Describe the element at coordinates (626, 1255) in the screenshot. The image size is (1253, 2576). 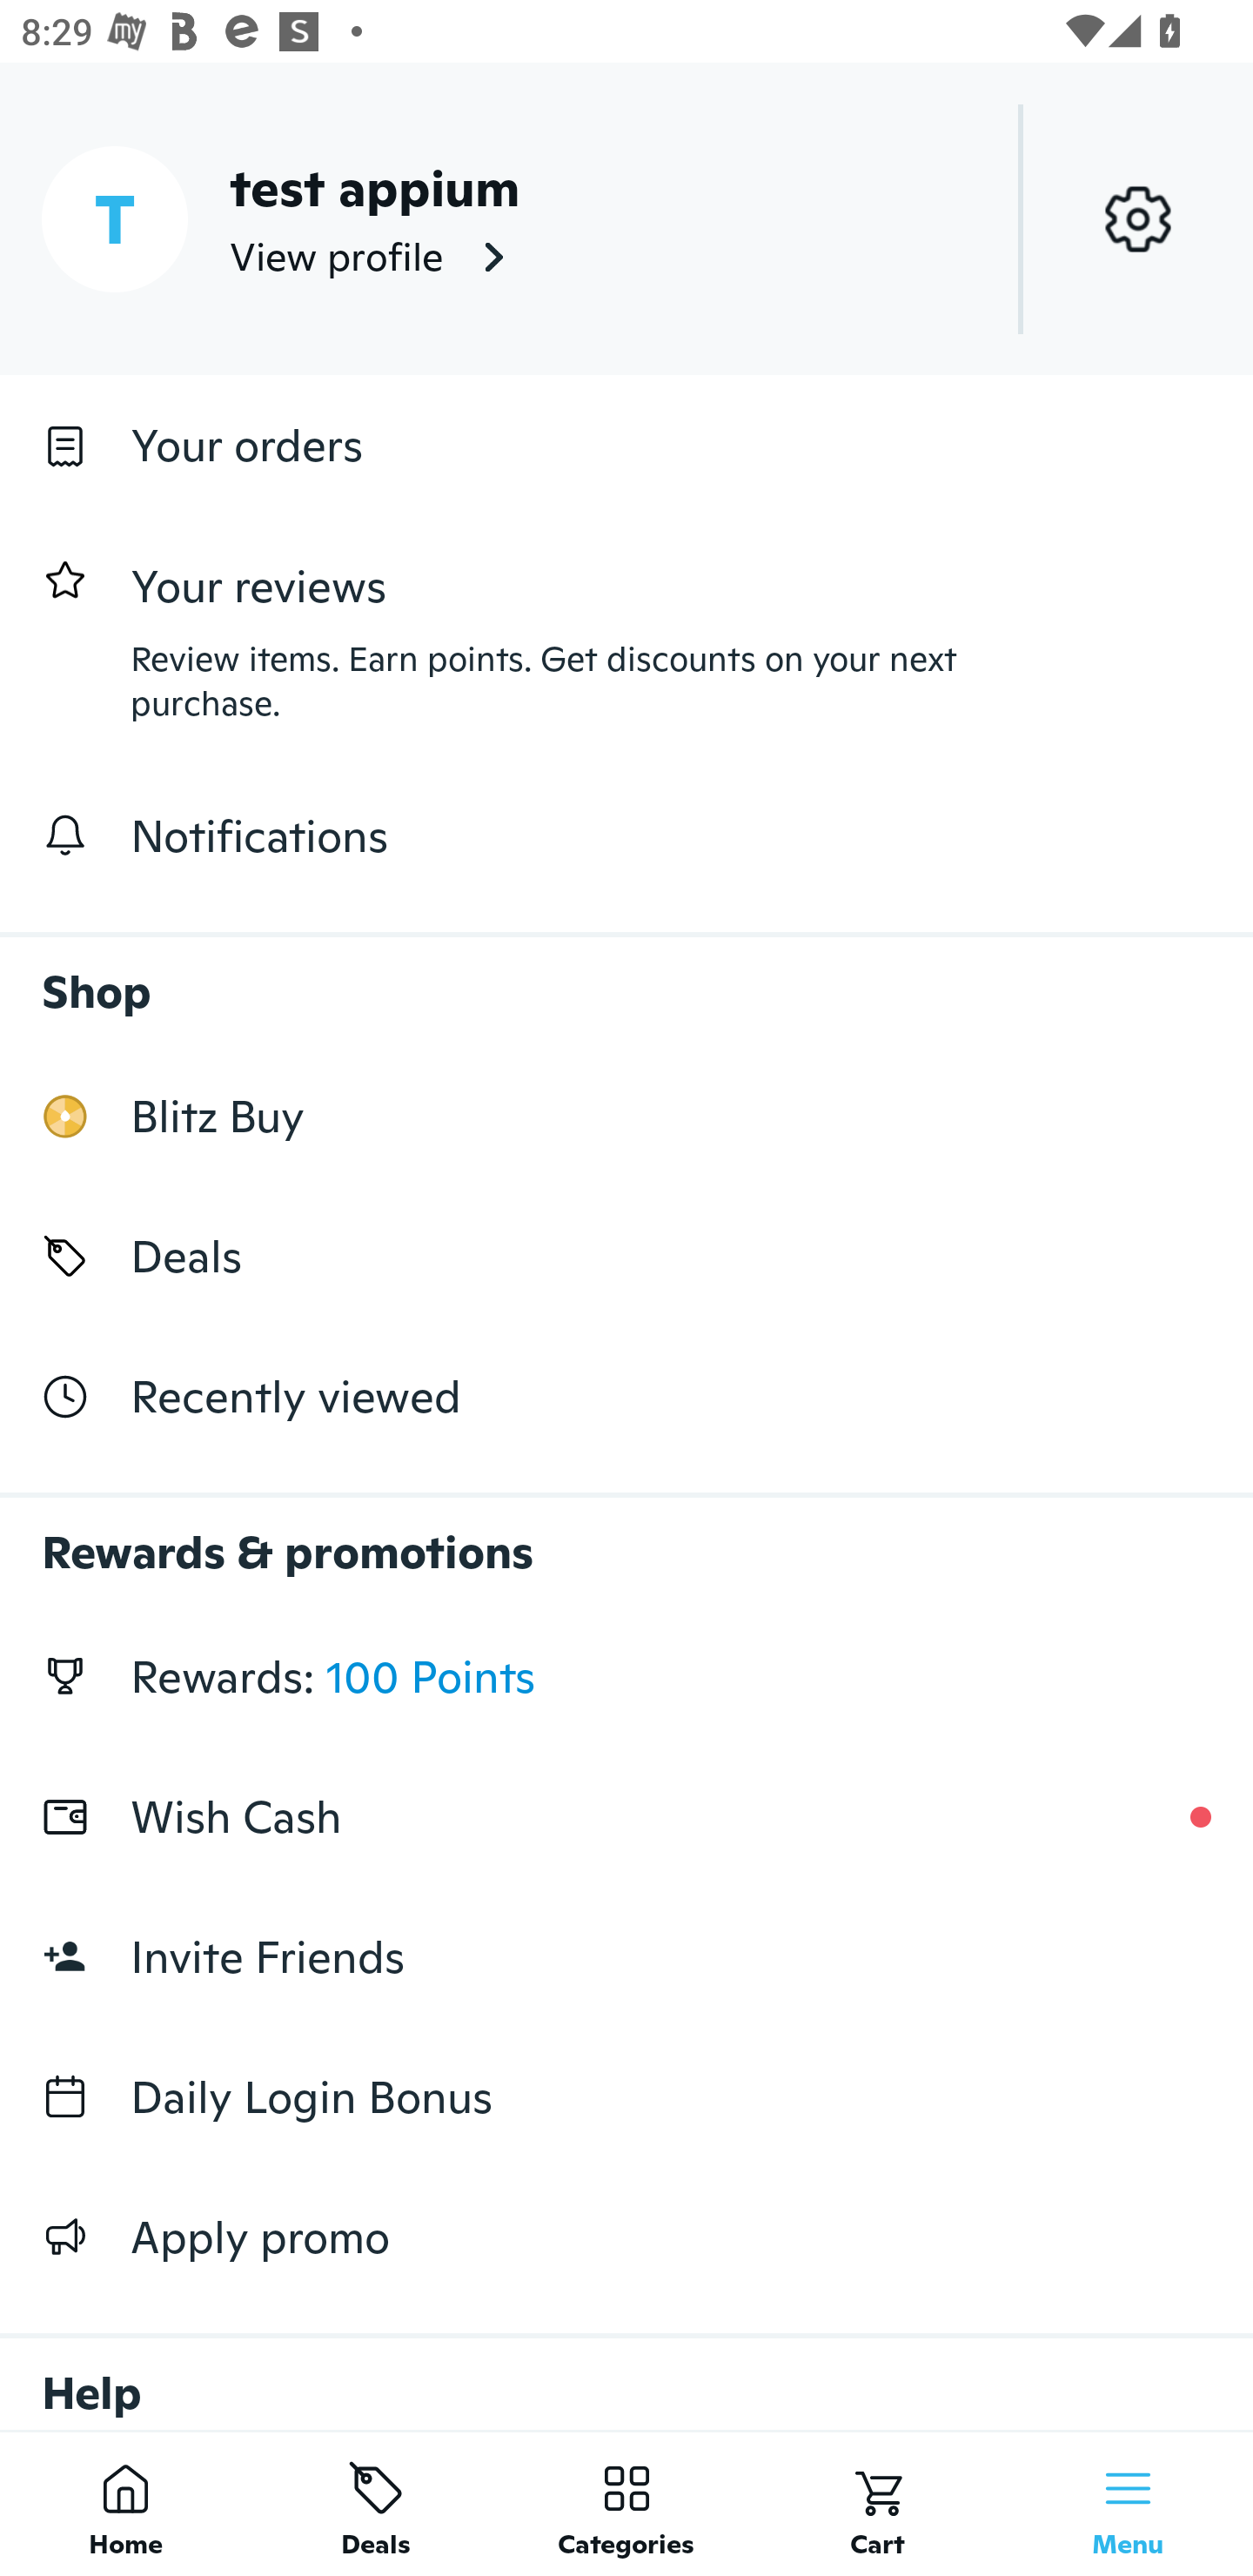
I see `Deals` at that location.